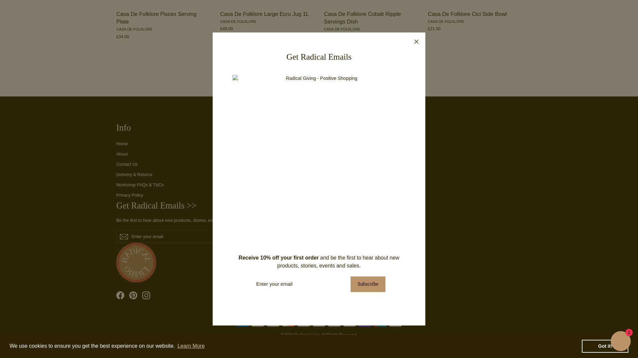 The image size is (638, 358). What do you see at coordinates (304, 323) in the screenshot?
I see `Google Pay` at bounding box center [304, 323].